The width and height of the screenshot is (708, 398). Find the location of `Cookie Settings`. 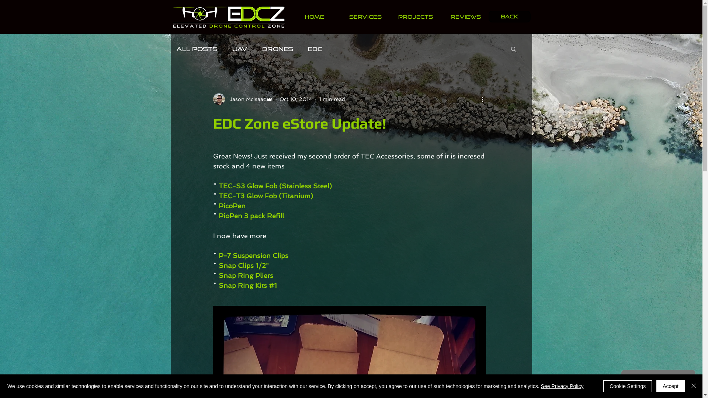

Cookie Settings is located at coordinates (628, 386).